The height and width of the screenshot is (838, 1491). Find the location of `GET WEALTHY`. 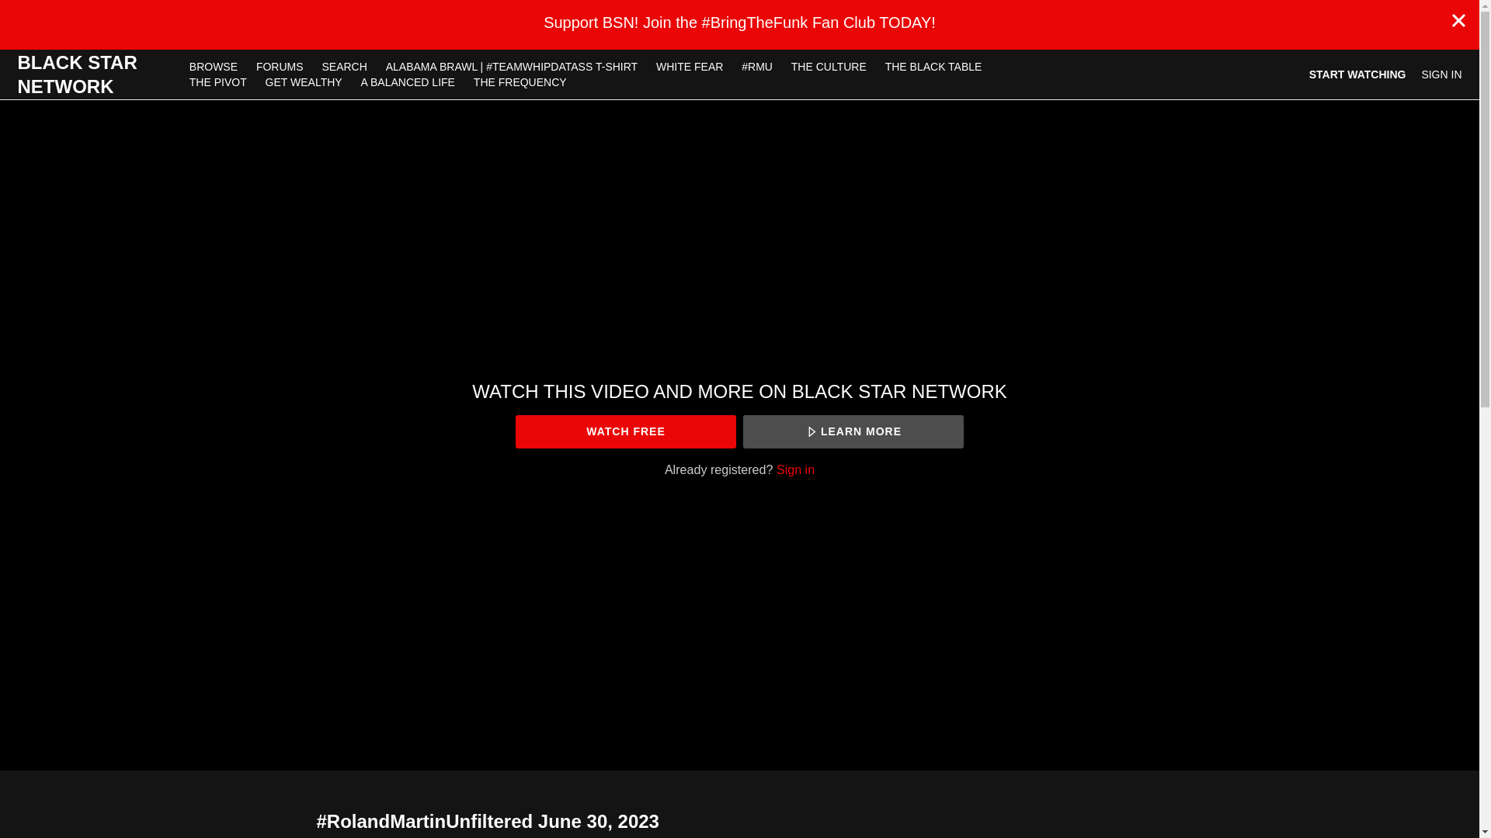

GET WEALTHY is located at coordinates (304, 82).